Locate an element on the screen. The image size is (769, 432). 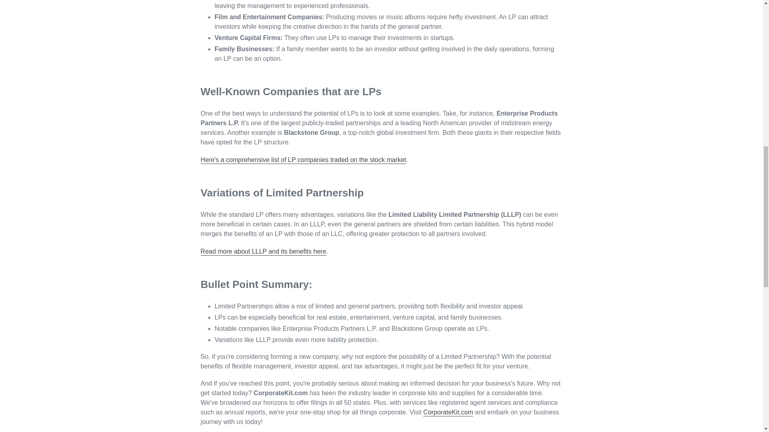
Read more about LLLP and its benefits here is located at coordinates (264, 252).